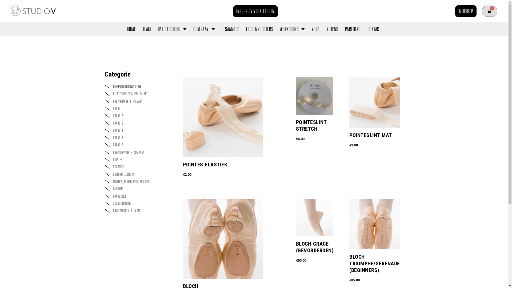  What do you see at coordinates (375, 268) in the screenshot?
I see `BLOCH TRIOMPHE/SERENADE (BEGINNERS)` at bounding box center [375, 268].